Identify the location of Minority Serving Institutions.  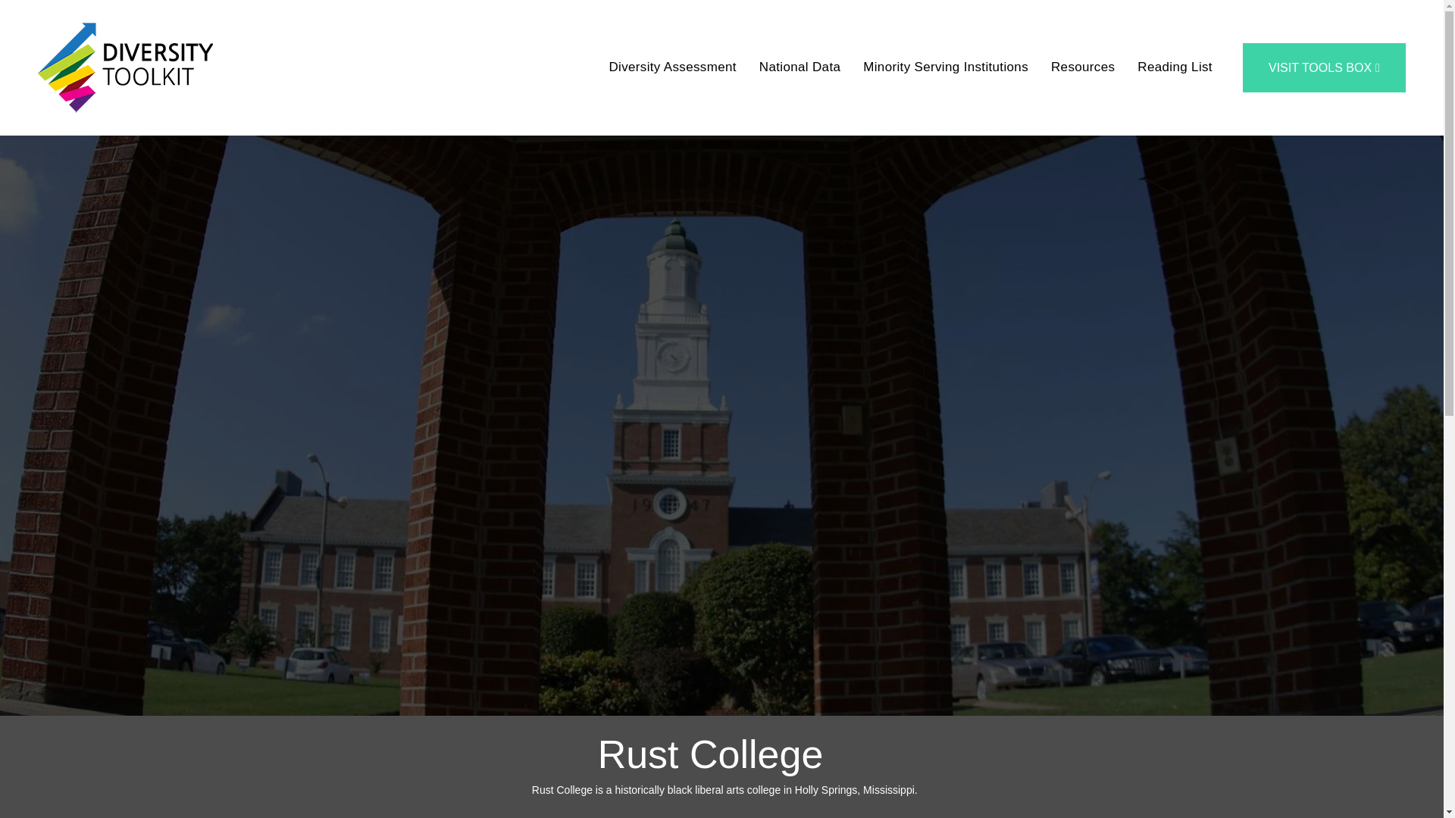
(946, 68).